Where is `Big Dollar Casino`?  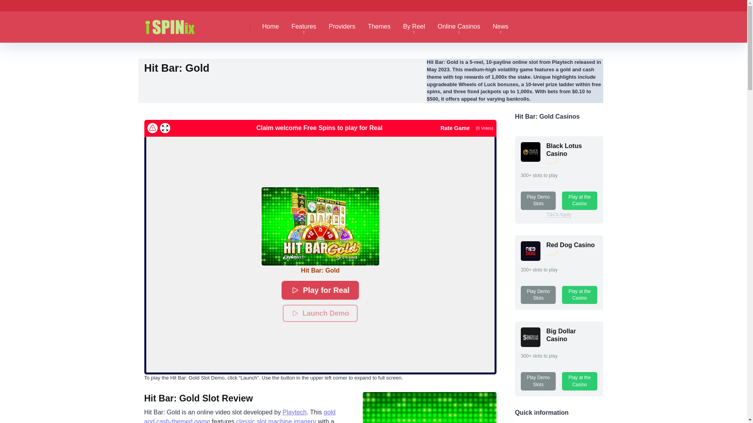
Big Dollar Casino is located at coordinates (531, 345).